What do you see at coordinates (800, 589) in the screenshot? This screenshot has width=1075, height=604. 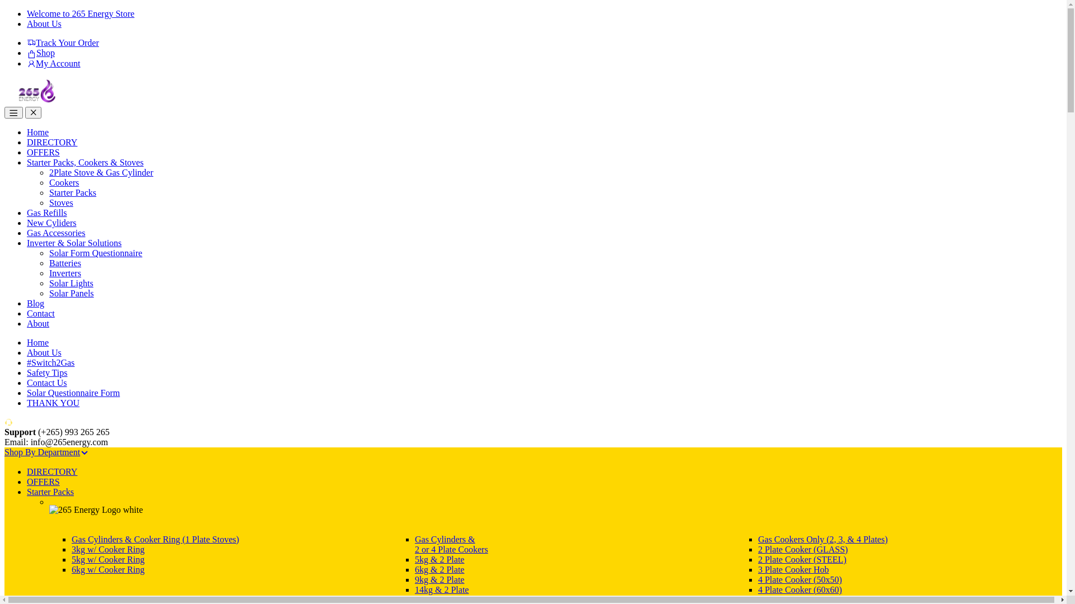 I see `4 Plate Cooker (60x60)` at bounding box center [800, 589].